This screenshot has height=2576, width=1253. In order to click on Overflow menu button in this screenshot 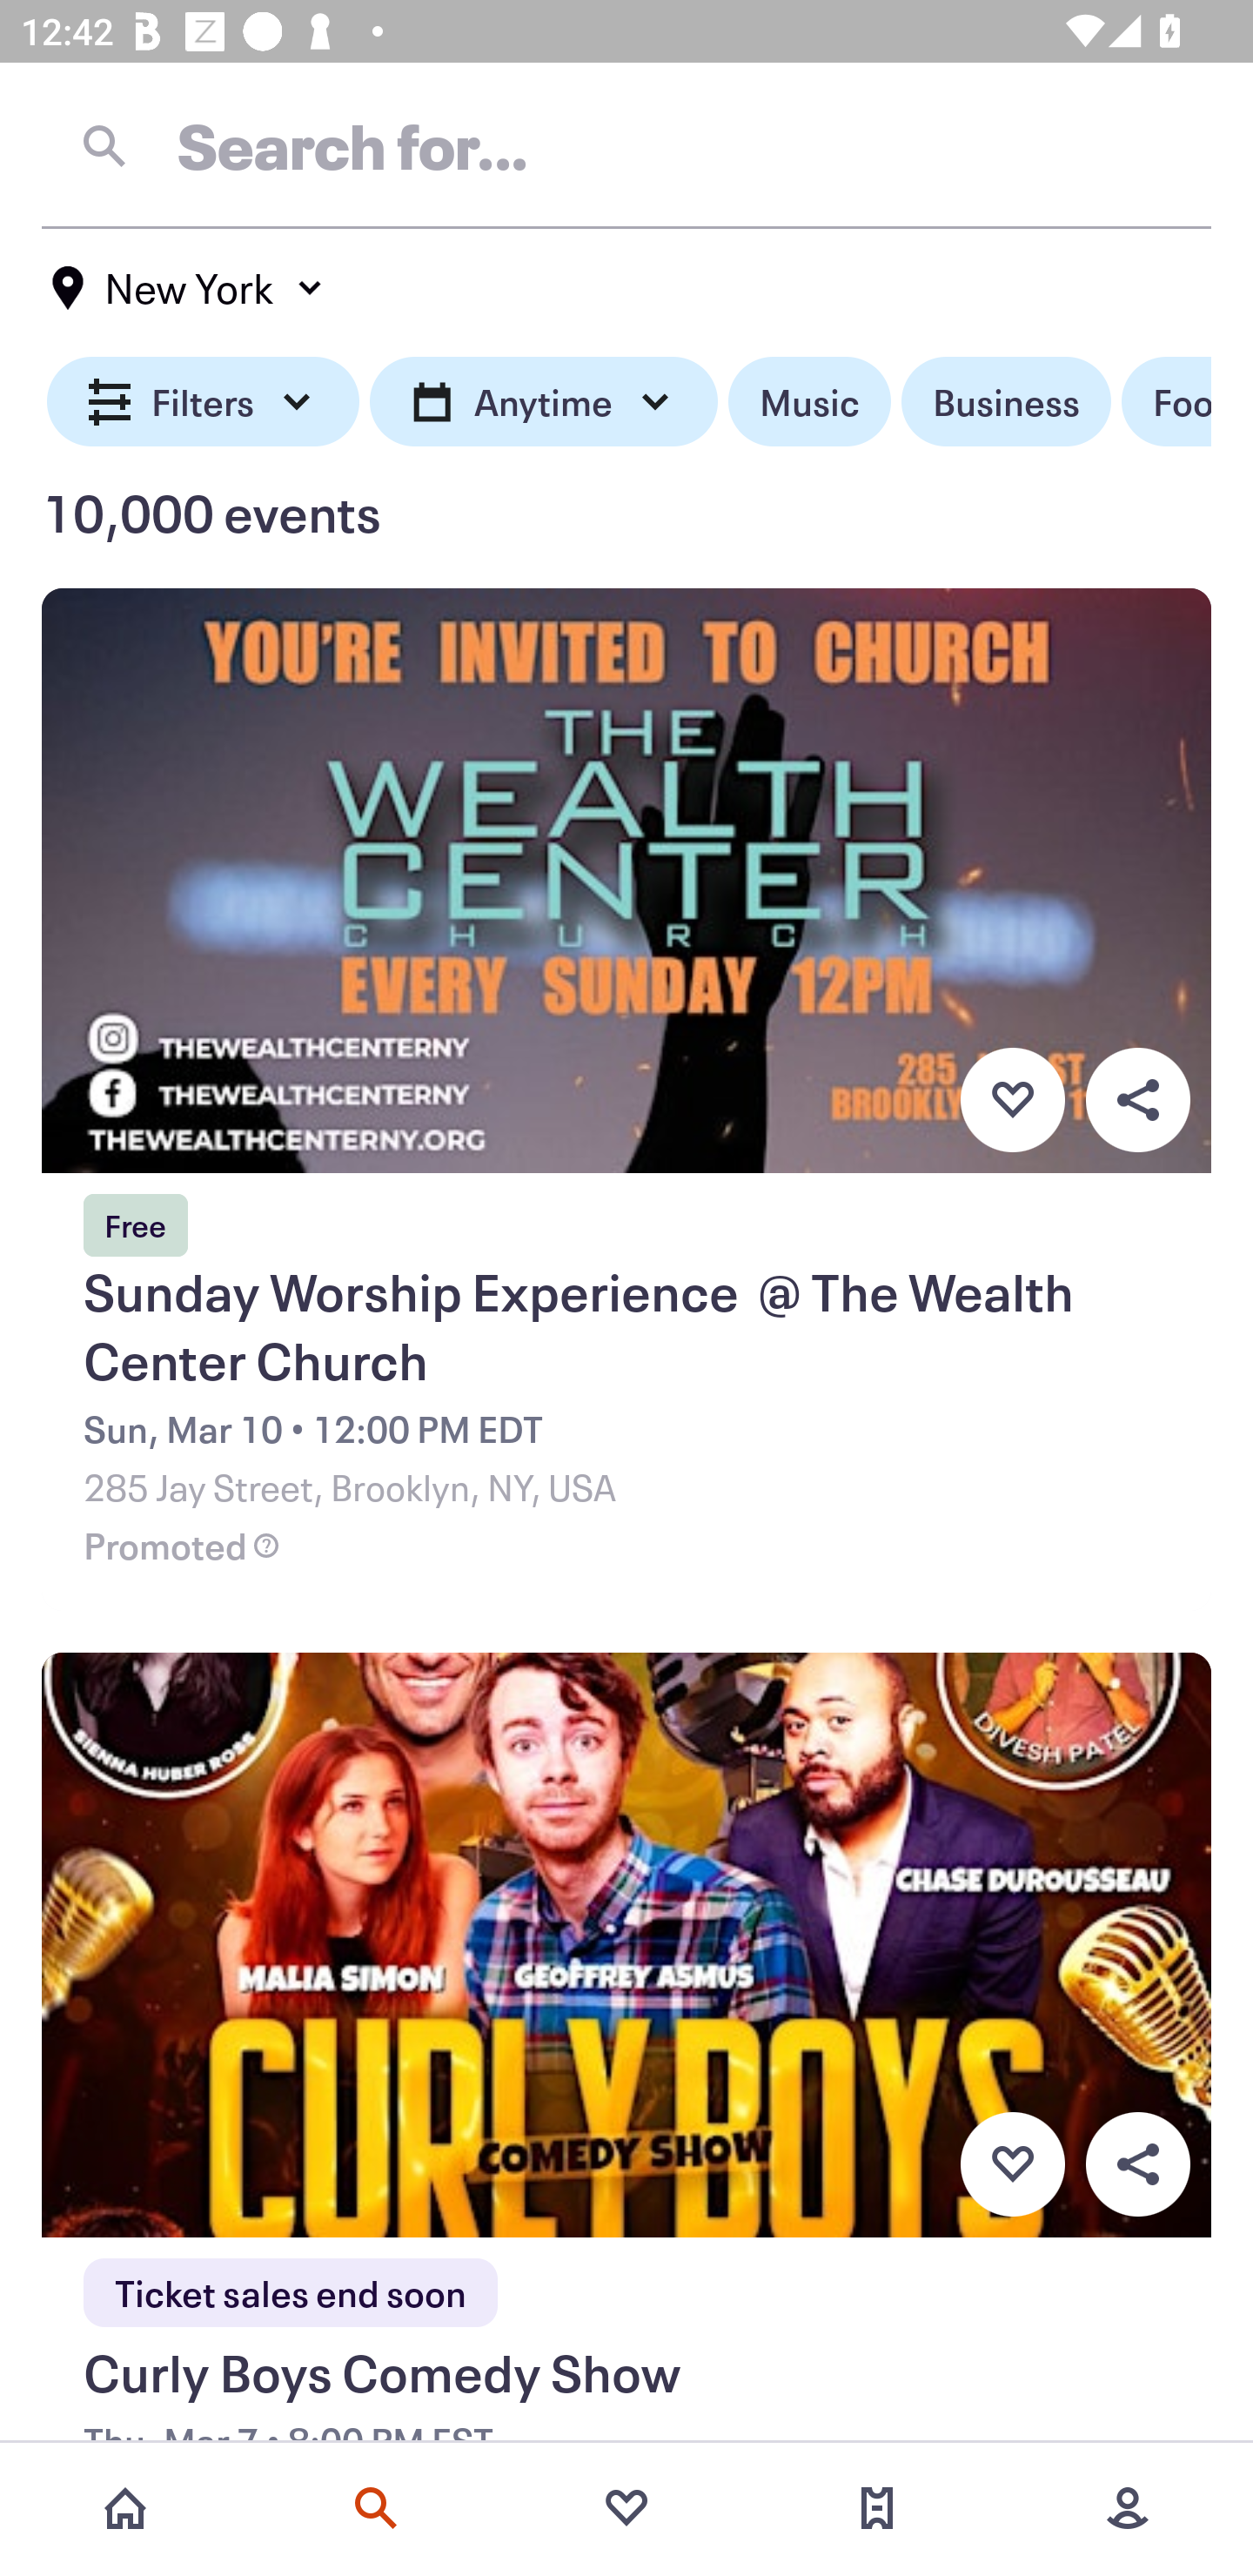, I will do `click(1137, 1099)`.